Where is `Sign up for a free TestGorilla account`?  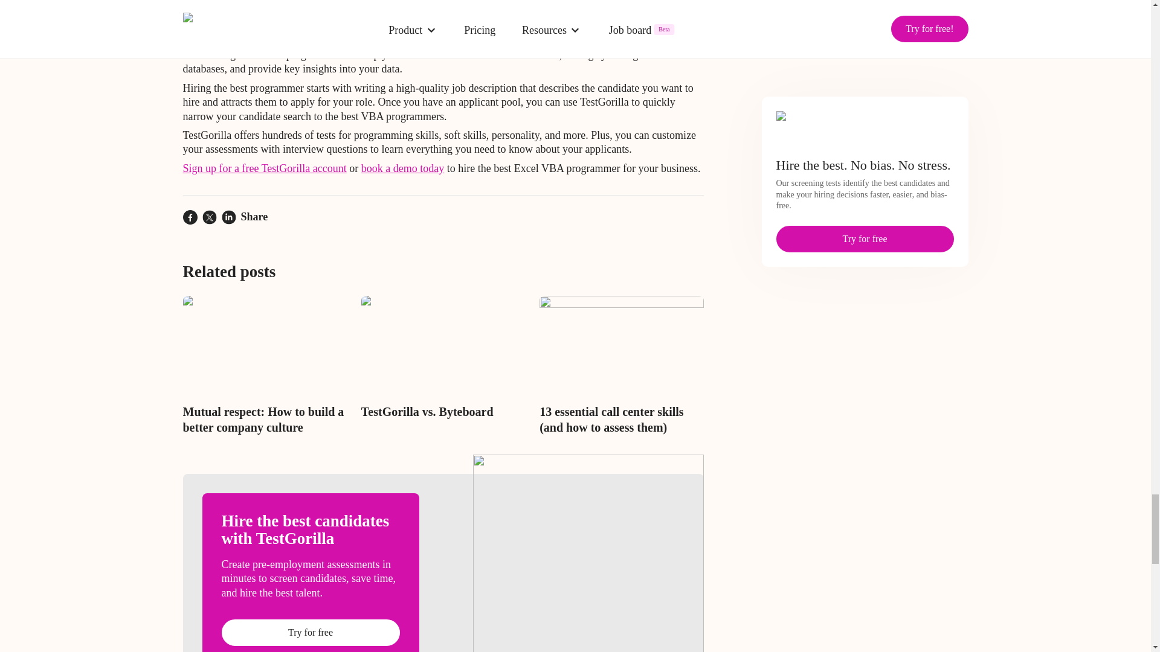
Sign up for a free TestGorilla account is located at coordinates (263, 168).